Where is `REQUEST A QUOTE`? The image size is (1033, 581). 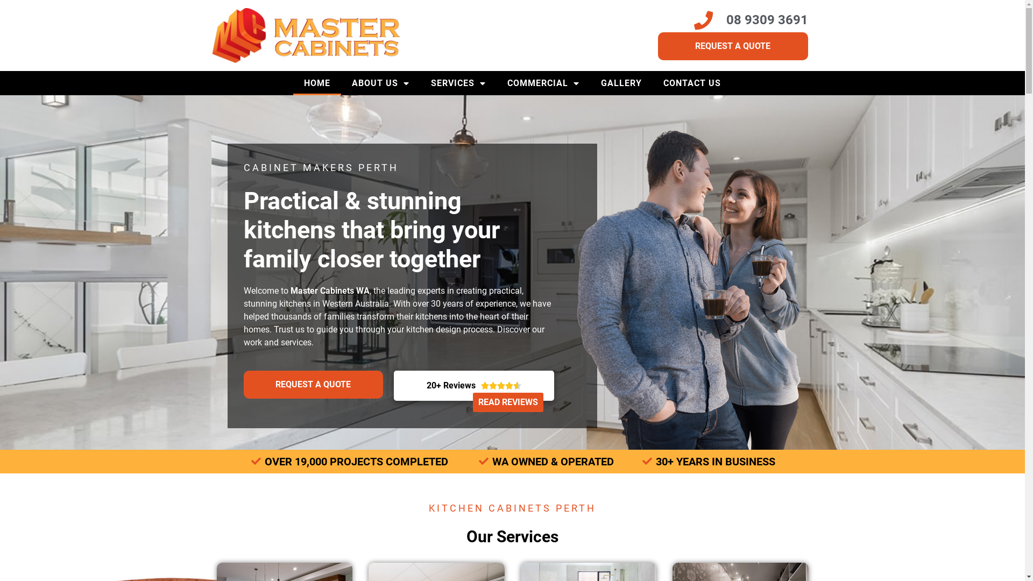
REQUEST A QUOTE is located at coordinates (313, 385).